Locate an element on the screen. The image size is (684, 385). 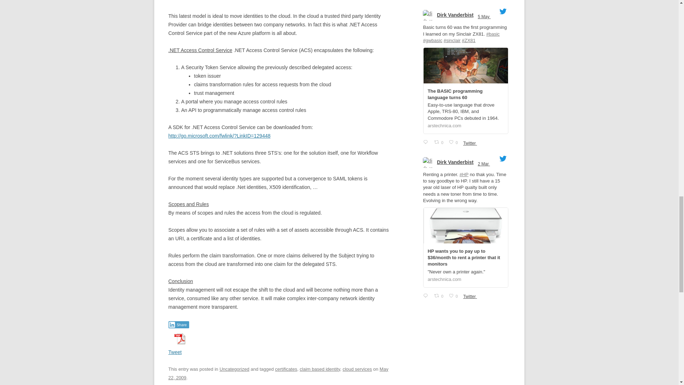
Uncategorized is located at coordinates (234, 369).